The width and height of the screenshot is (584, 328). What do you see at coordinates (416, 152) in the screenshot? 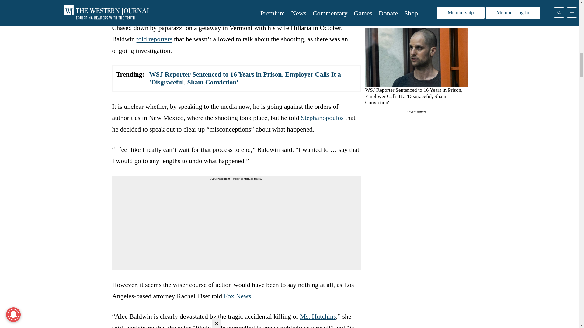
I see `3rd party ad content` at bounding box center [416, 152].